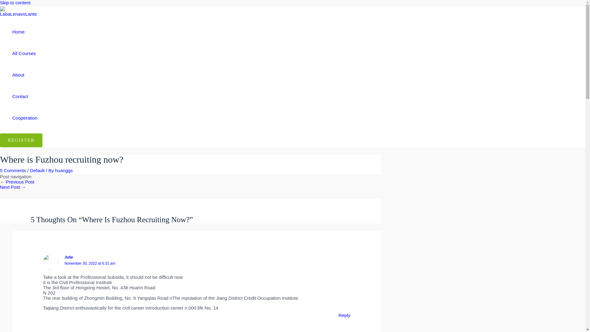 The image size is (590, 332). Describe the element at coordinates (64, 170) in the screenshot. I see `View all posts by huanggs` at that location.